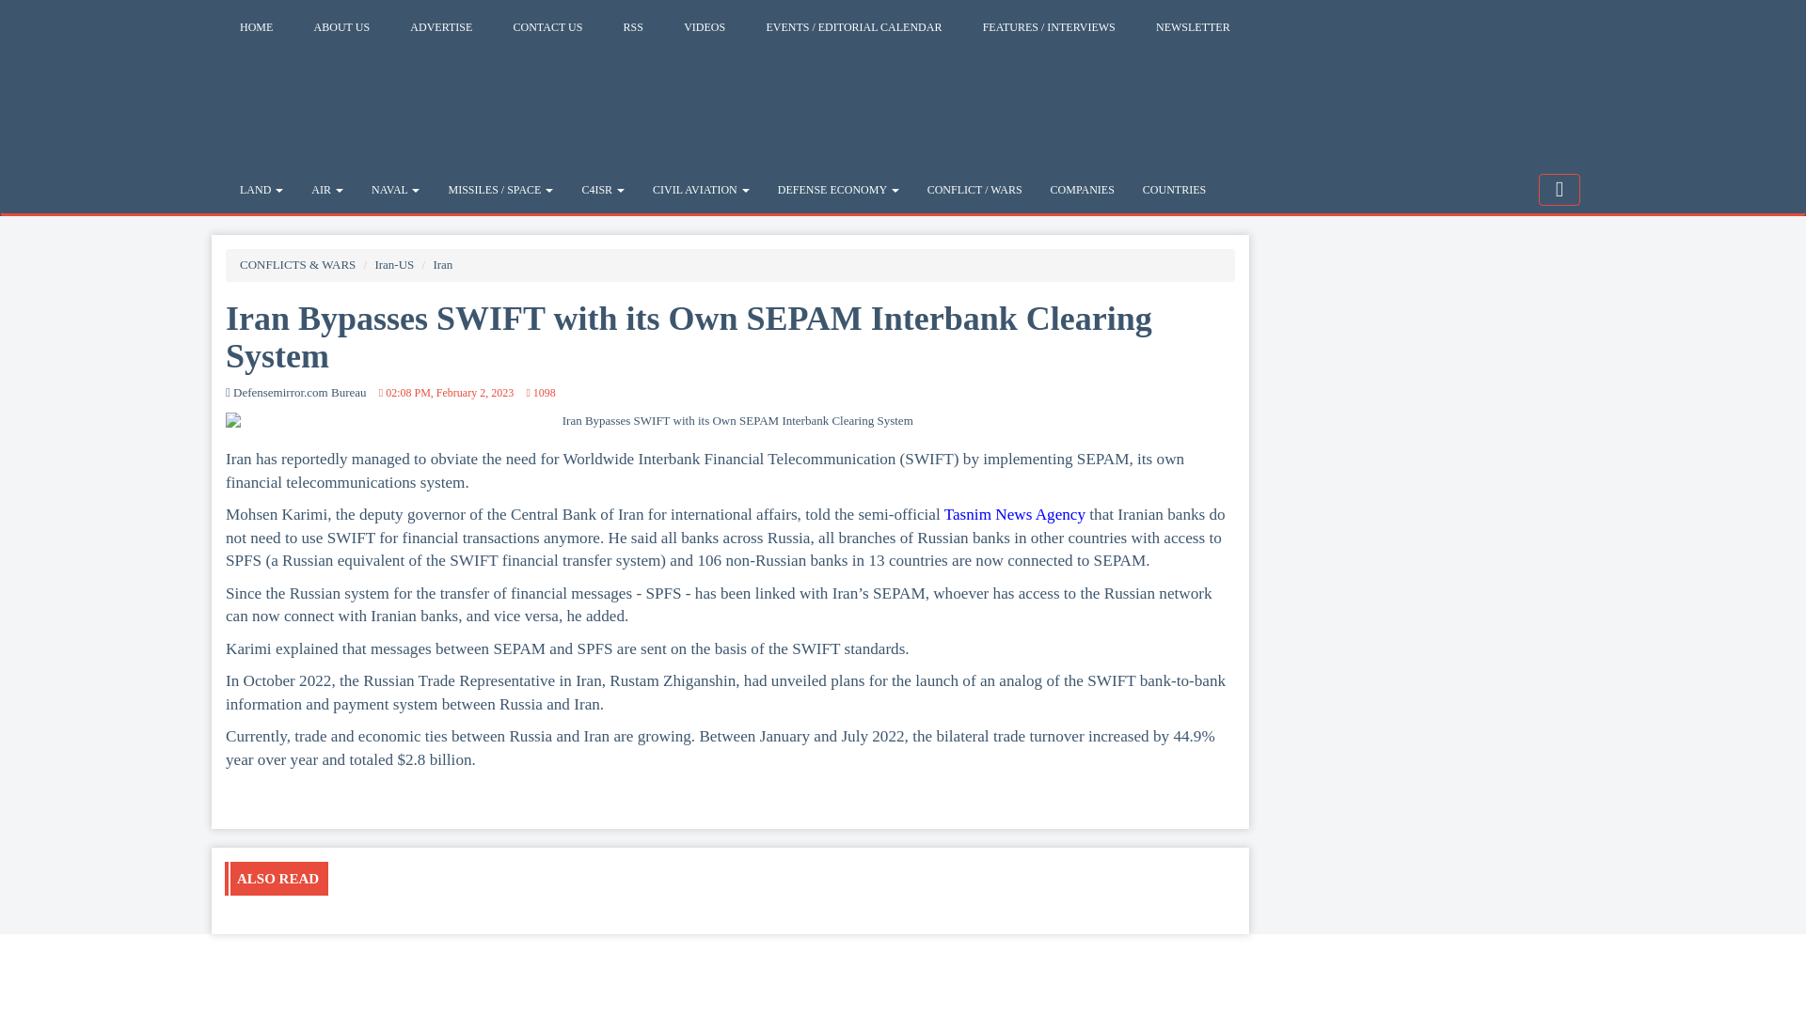 This screenshot has width=1806, height=1015. What do you see at coordinates (261, 190) in the screenshot?
I see `LAND` at bounding box center [261, 190].